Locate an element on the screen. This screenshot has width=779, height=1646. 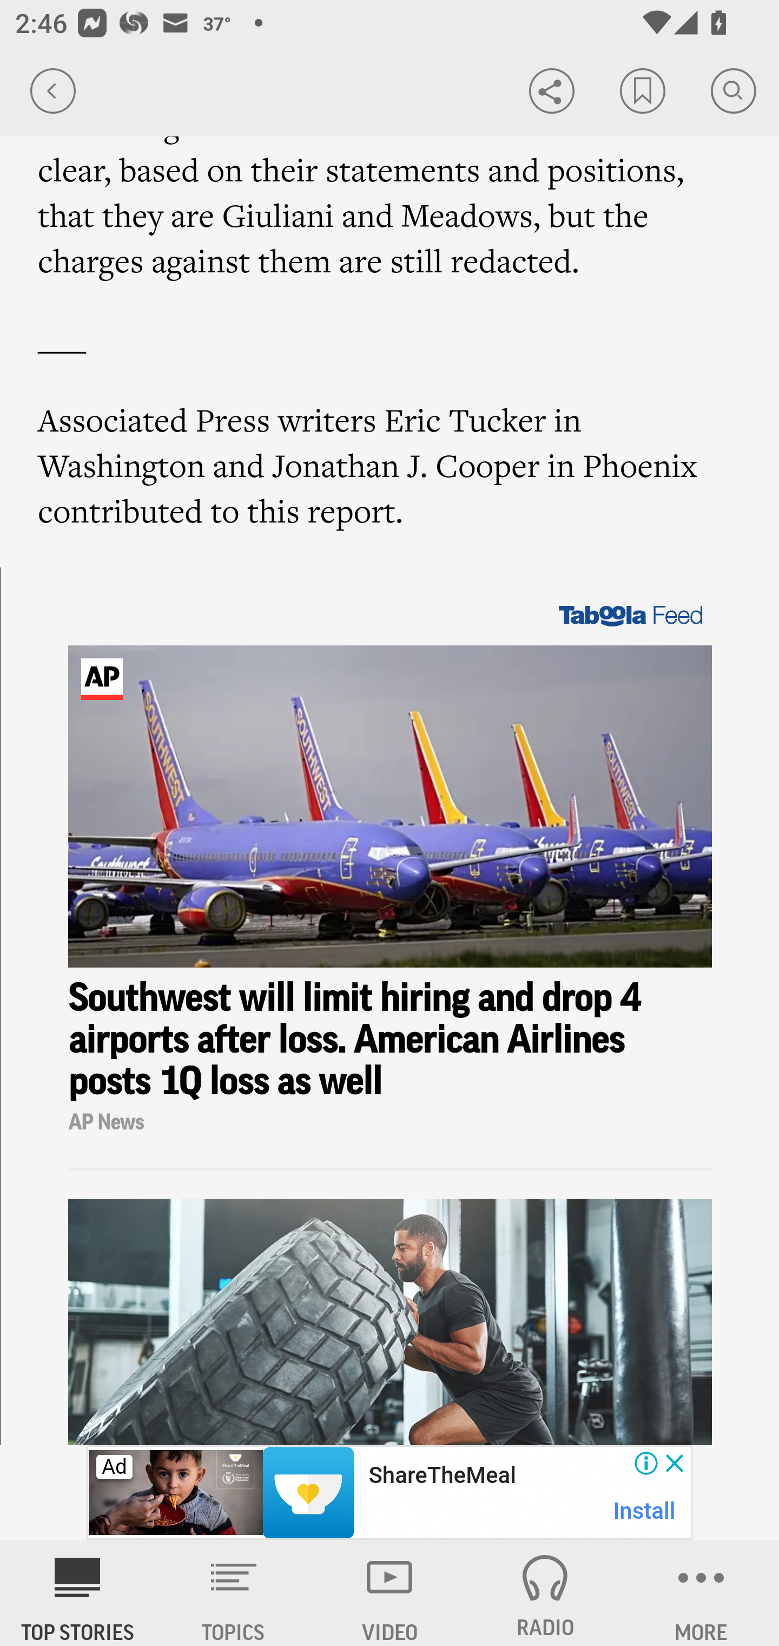
Install is located at coordinates (645, 1511).